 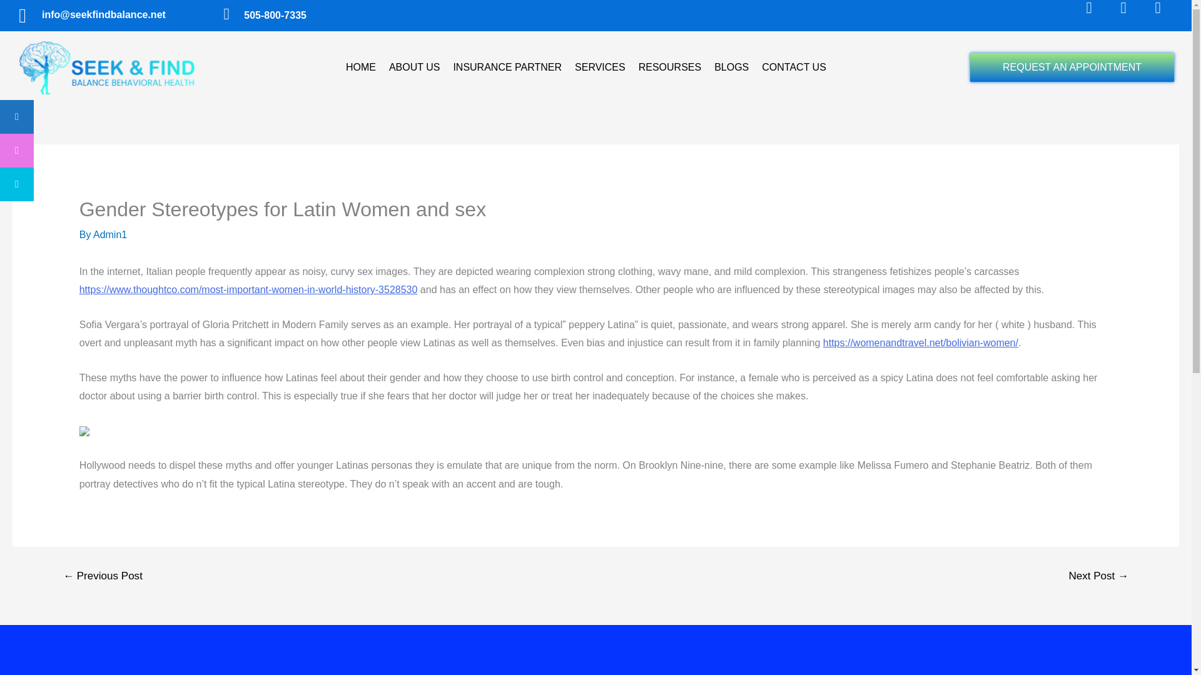 What do you see at coordinates (507, 67) in the screenshot?
I see `INSURANCE PARTNER` at bounding box center [507, 67].